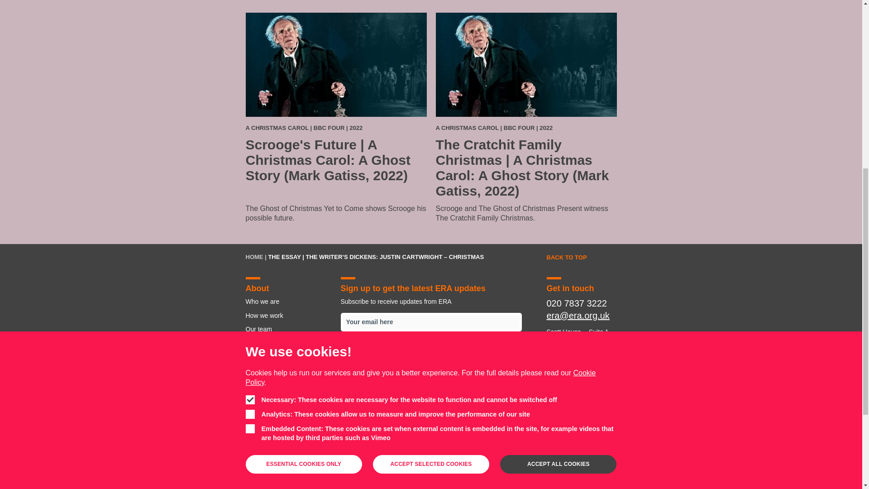 This screenshot has width=869, height=489. Describe the element at coordinates (288, 329) in the screenshot. I see `Our team` at that location.